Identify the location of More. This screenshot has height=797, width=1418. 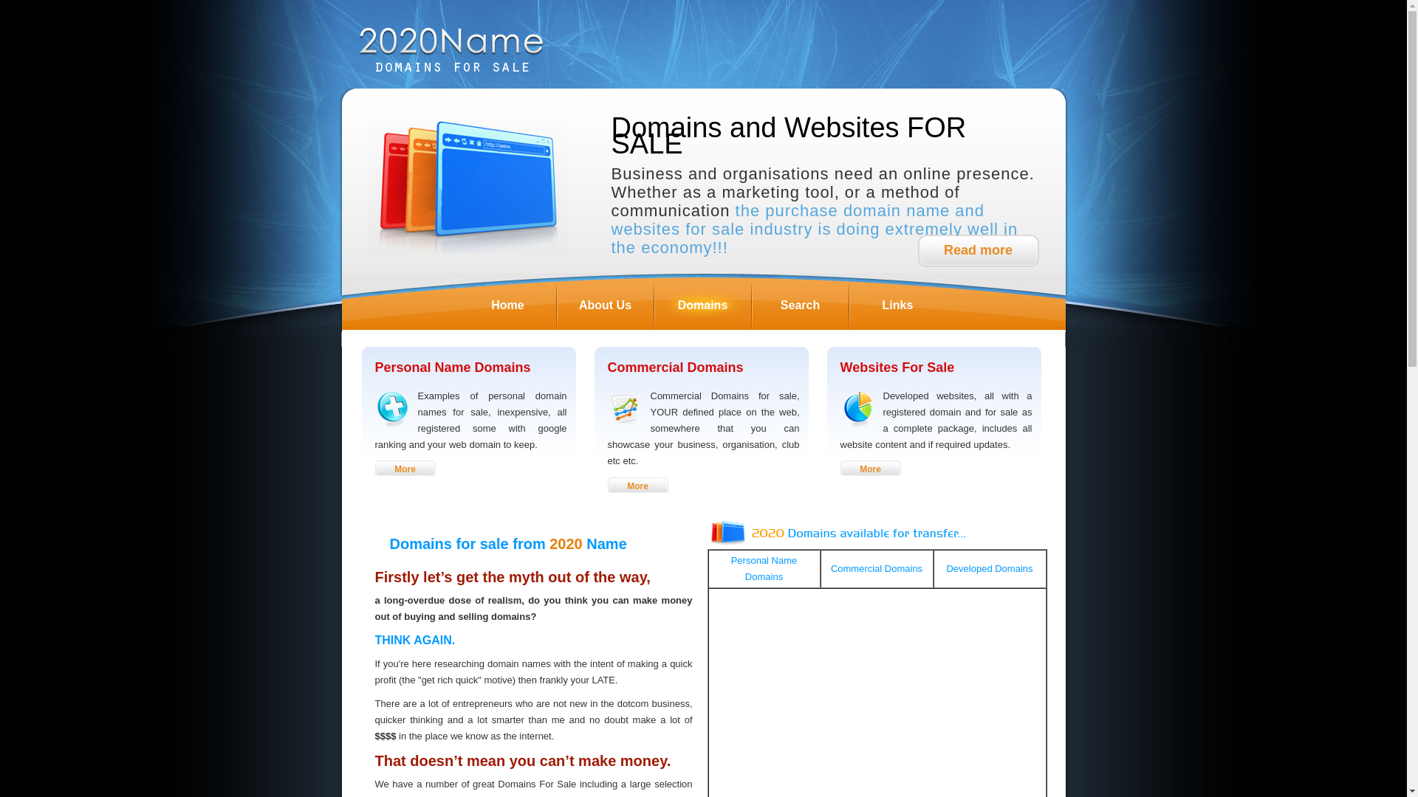
(405, 468).